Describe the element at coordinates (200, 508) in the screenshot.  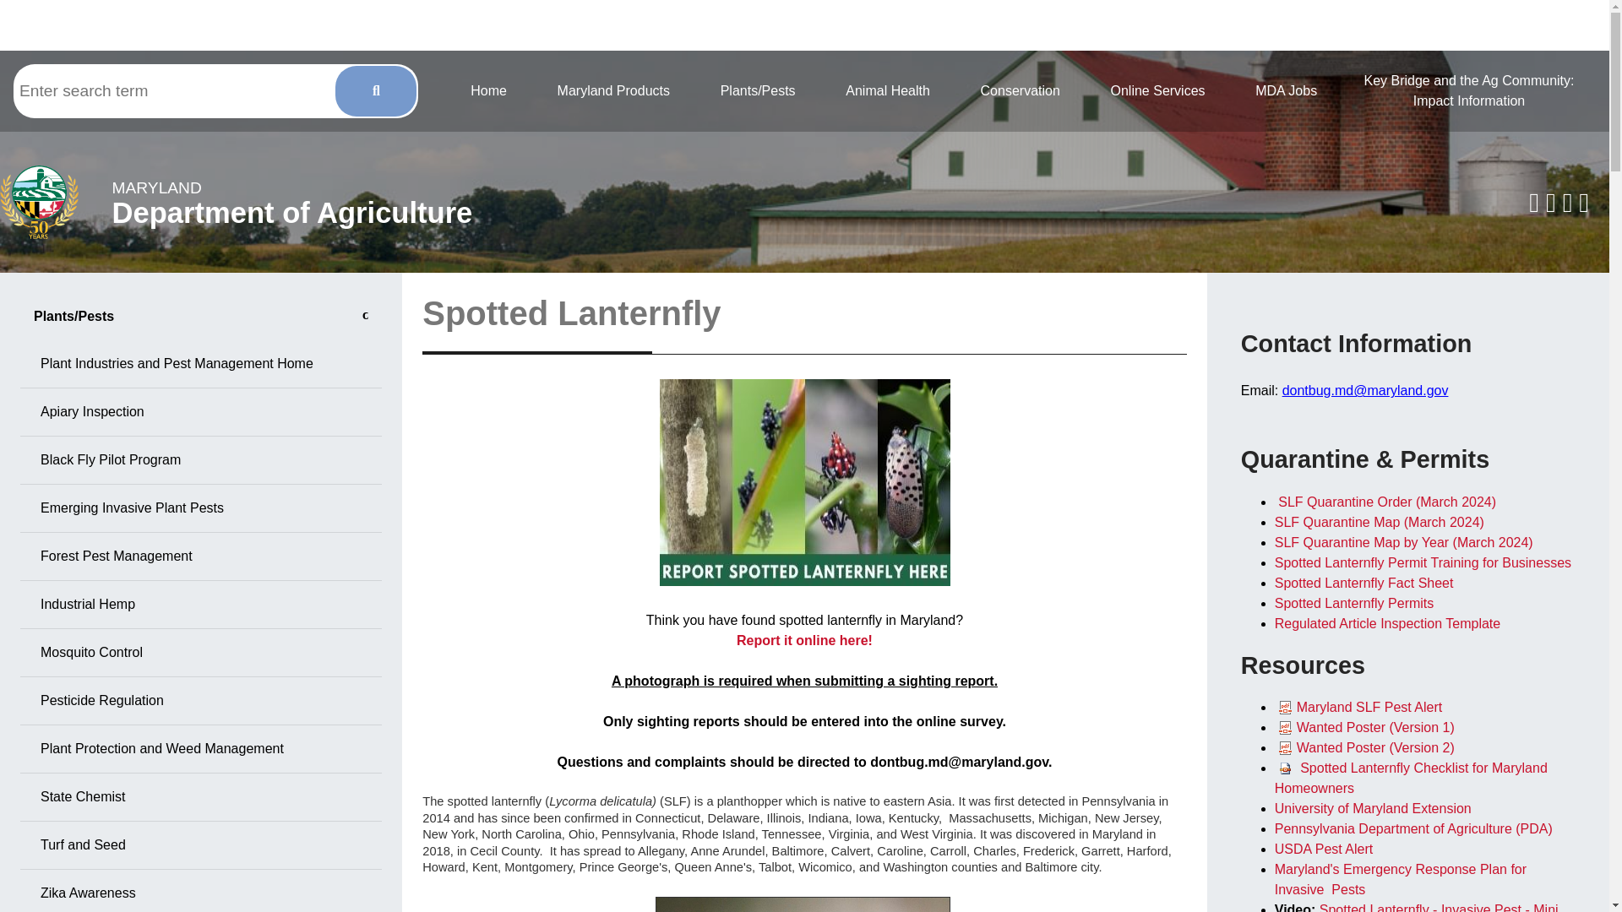
I see `Emerging Invasive Plant Pests` at that location.